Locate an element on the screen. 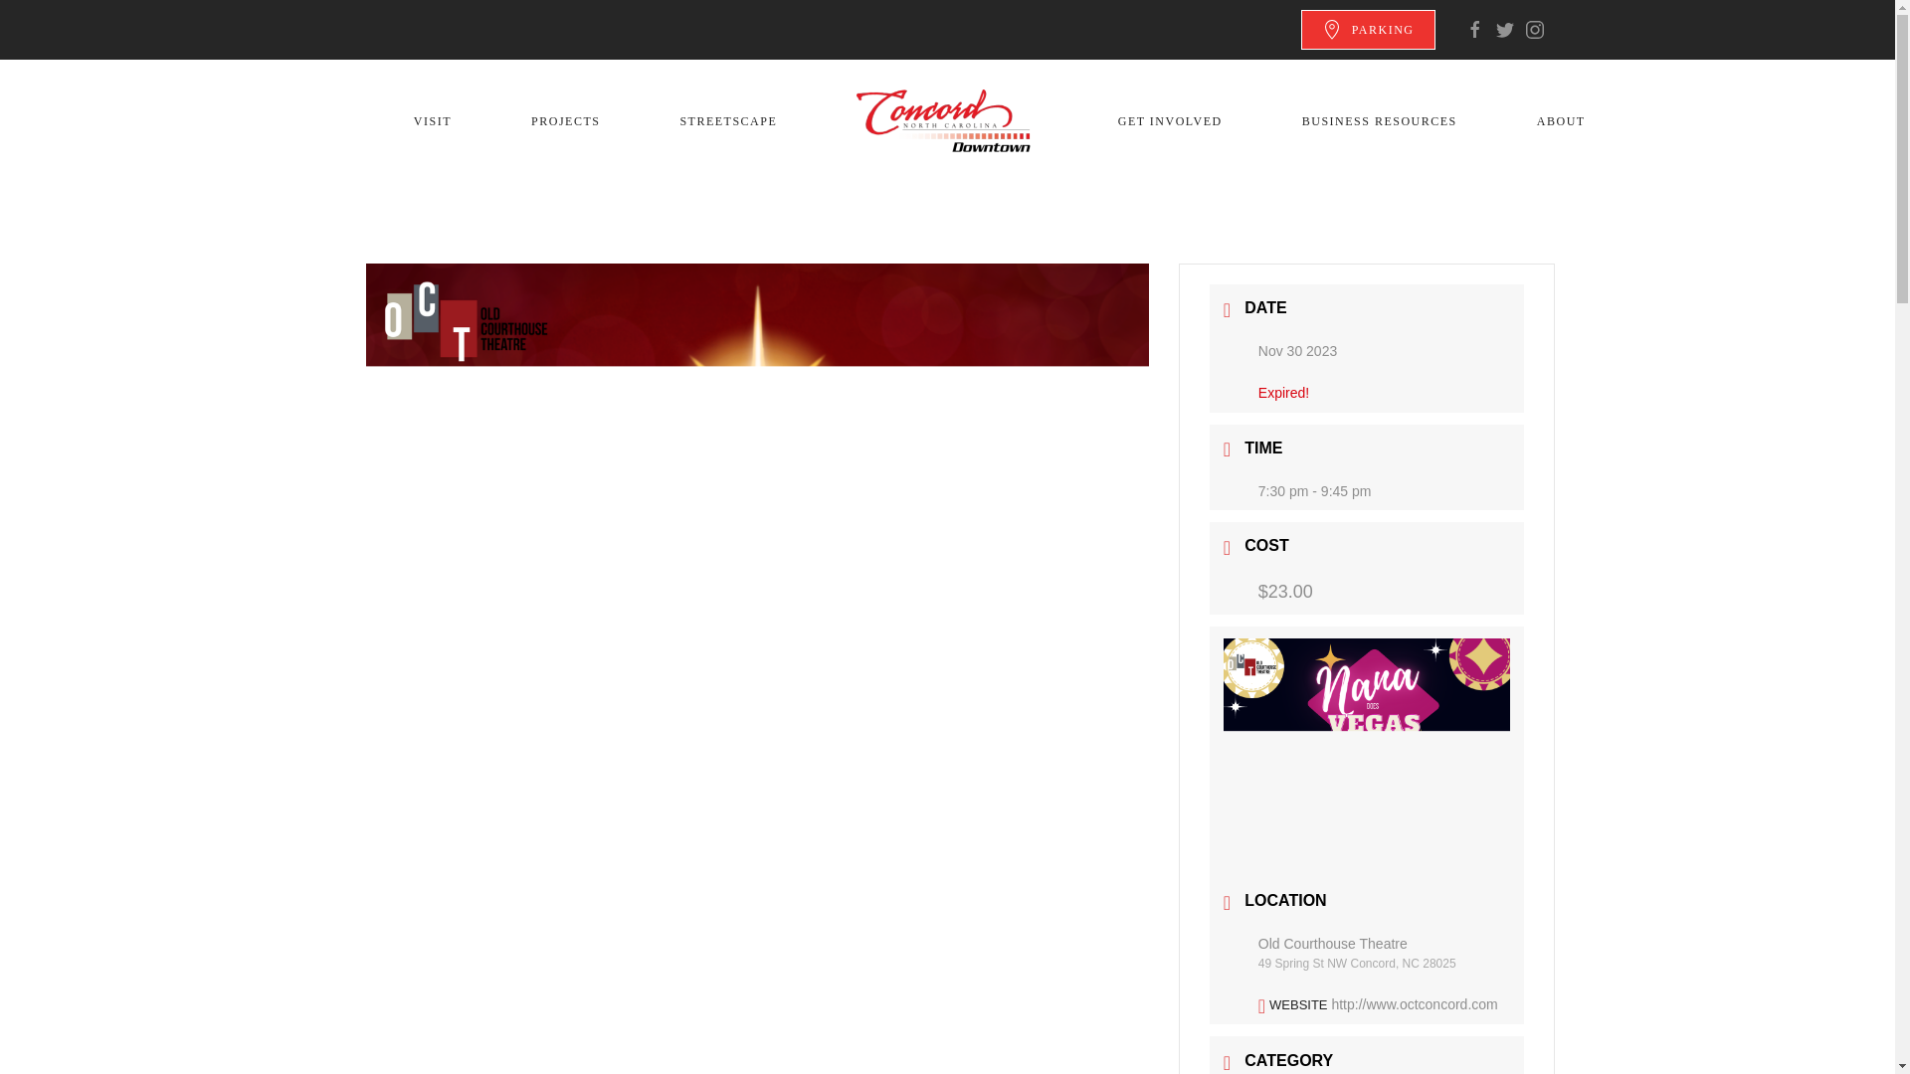  VISIT is located at coordinates (432, 121).